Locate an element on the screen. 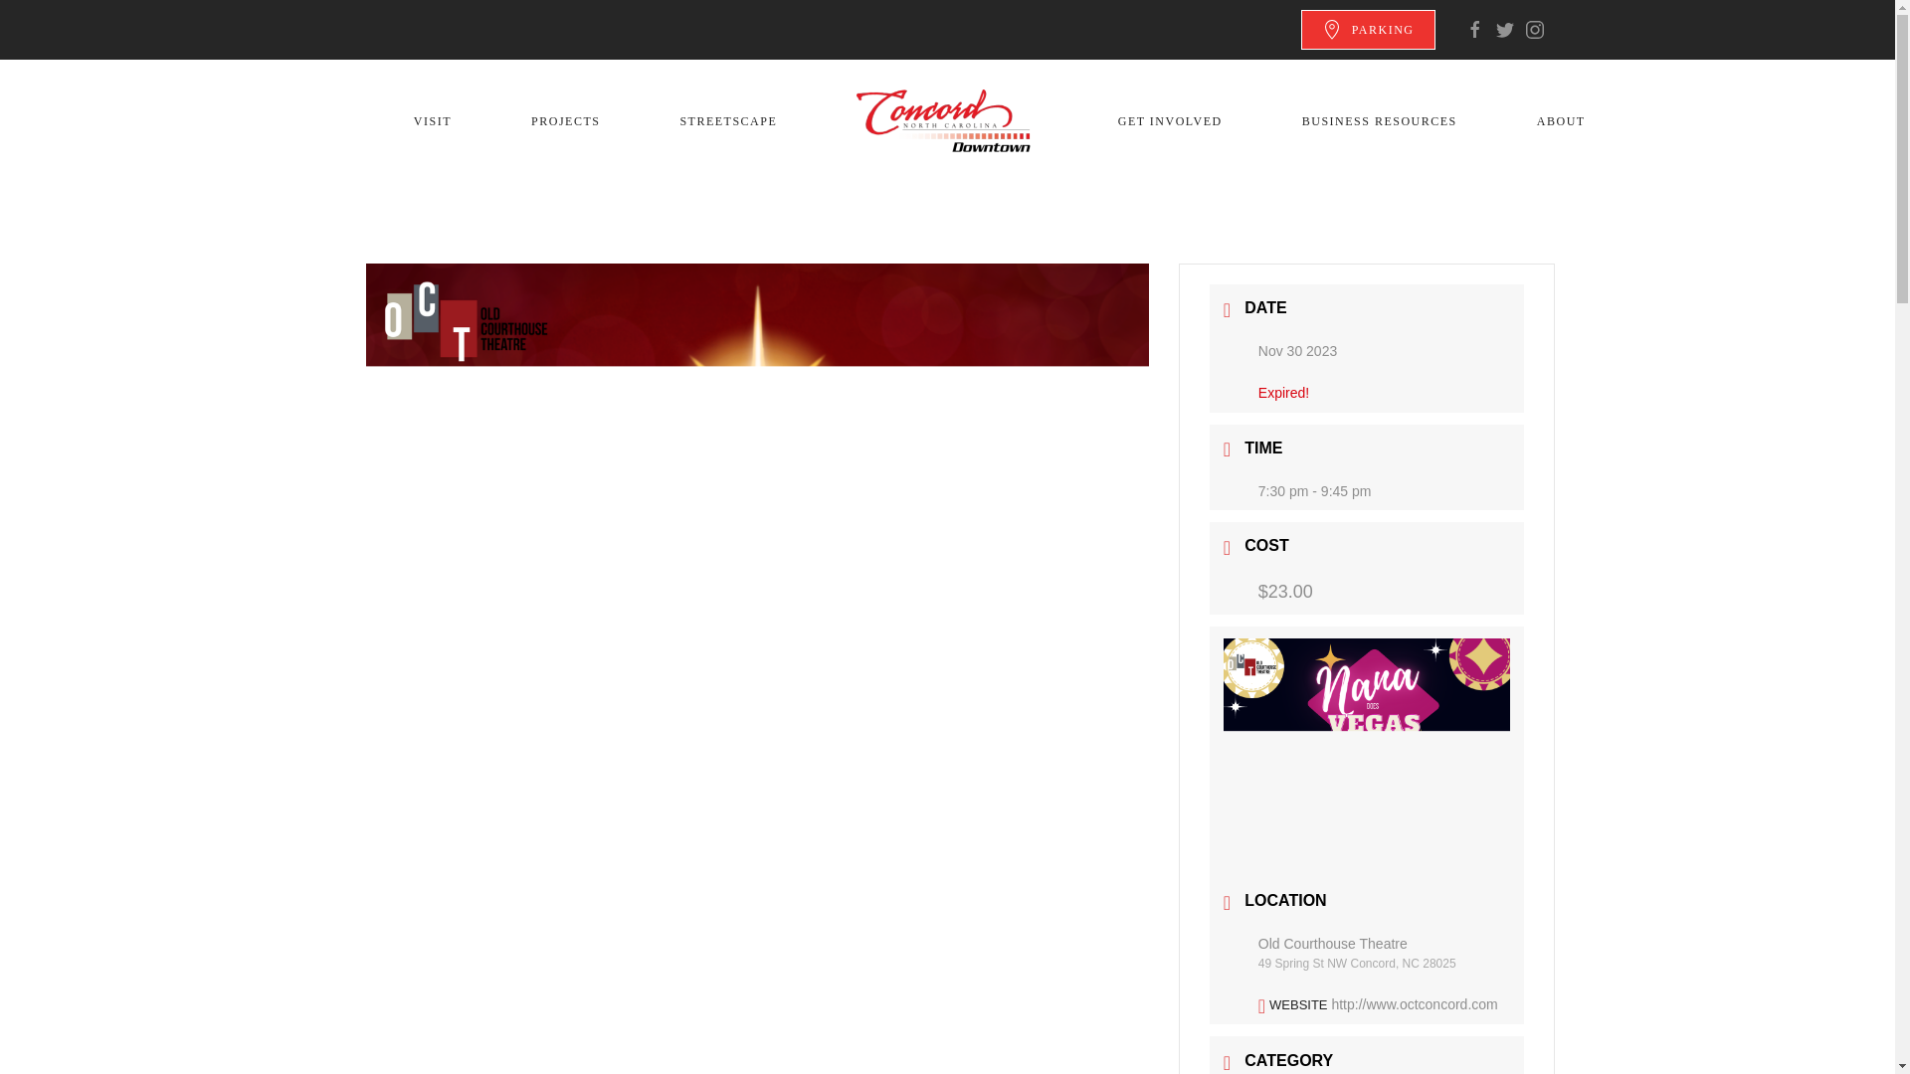  VISIT is located at coordinates (432, 121).